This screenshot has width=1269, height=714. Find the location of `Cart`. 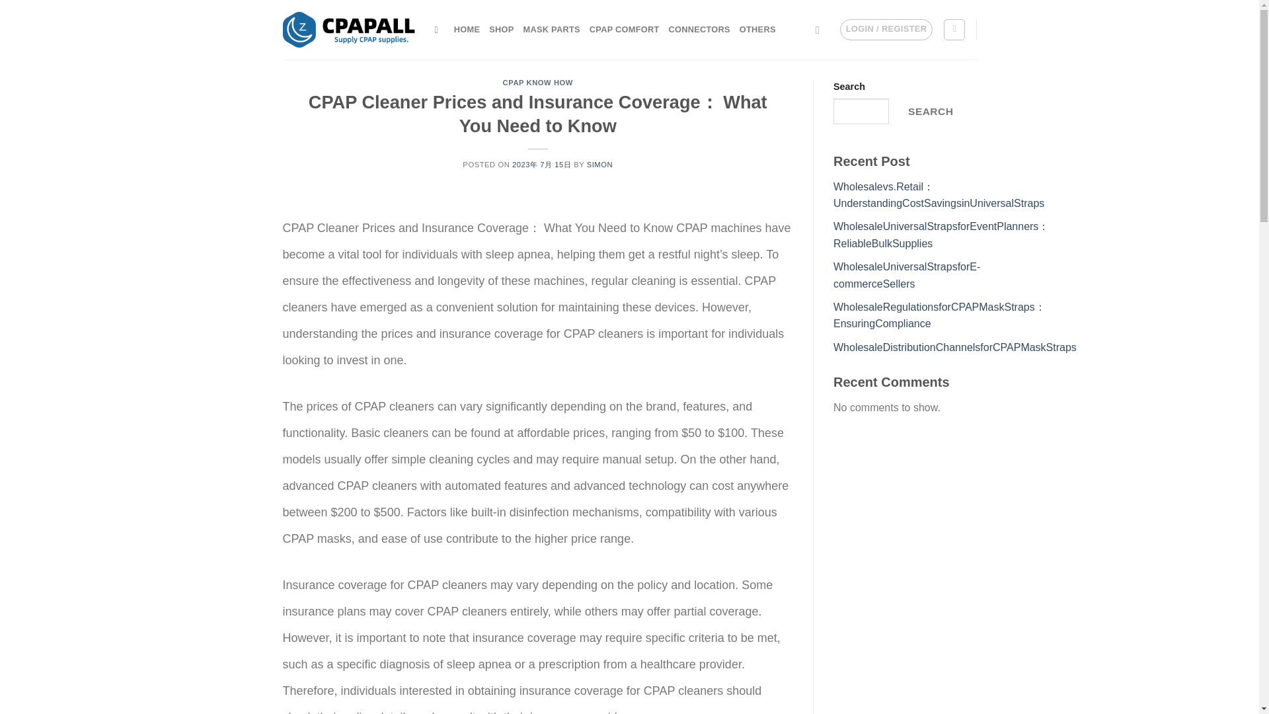

Cart is located at coordinates (954, 29).